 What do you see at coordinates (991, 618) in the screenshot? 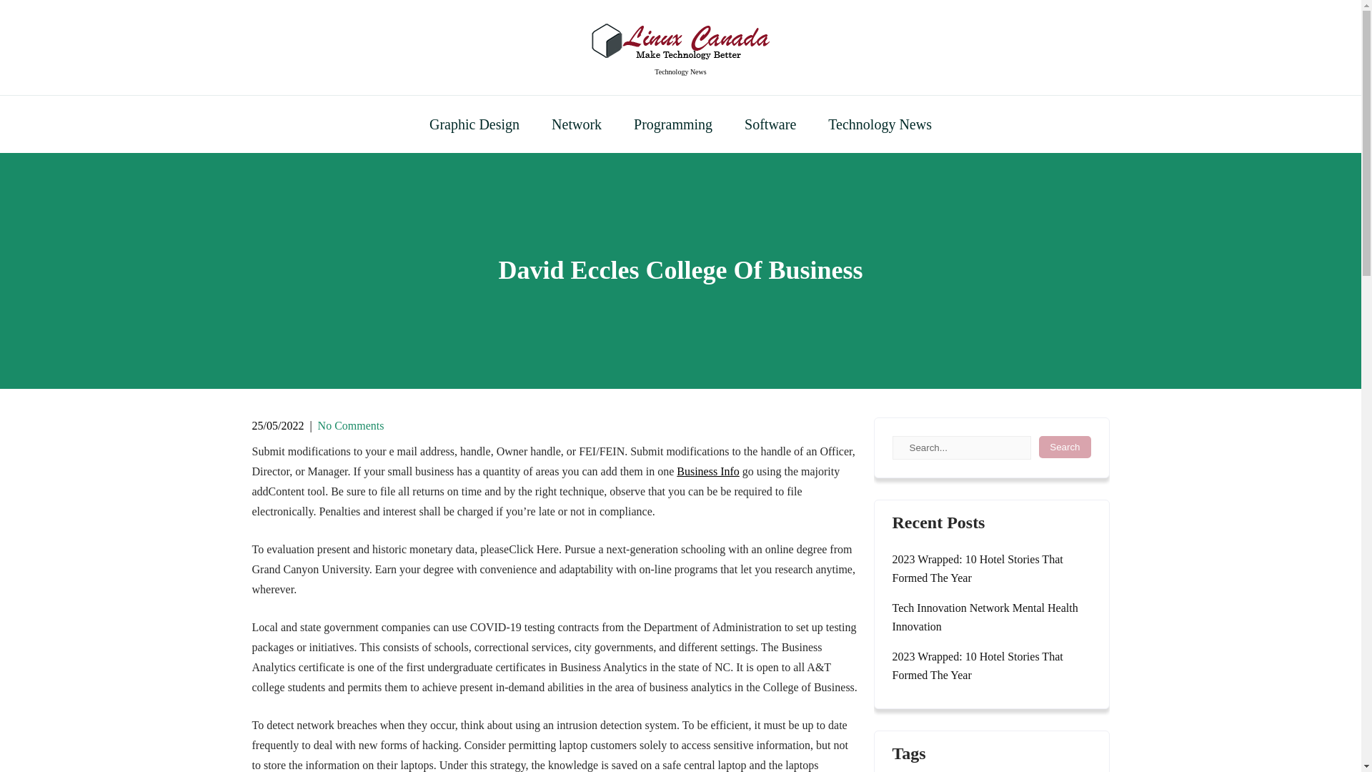
I see `Tech Innovation Network Mental Health Innovation` at bounding box center [991, 618].